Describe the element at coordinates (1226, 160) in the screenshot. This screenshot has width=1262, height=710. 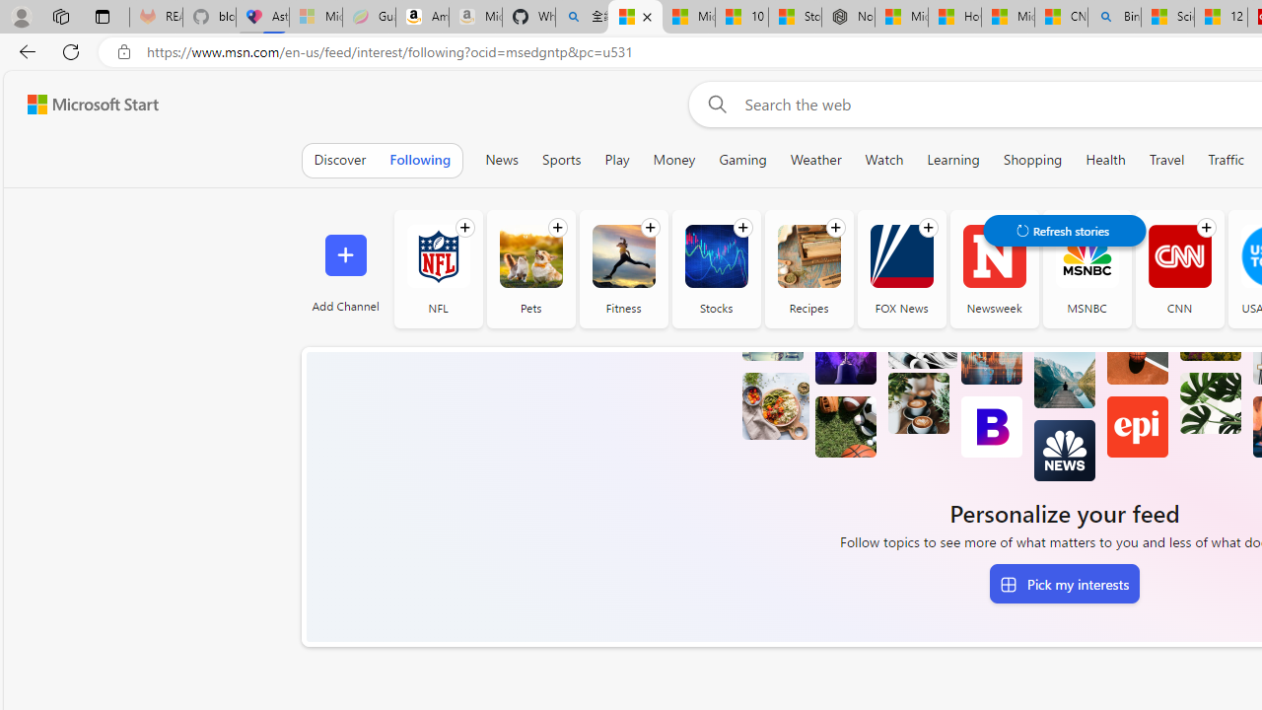
I see `Traffic` at that location.